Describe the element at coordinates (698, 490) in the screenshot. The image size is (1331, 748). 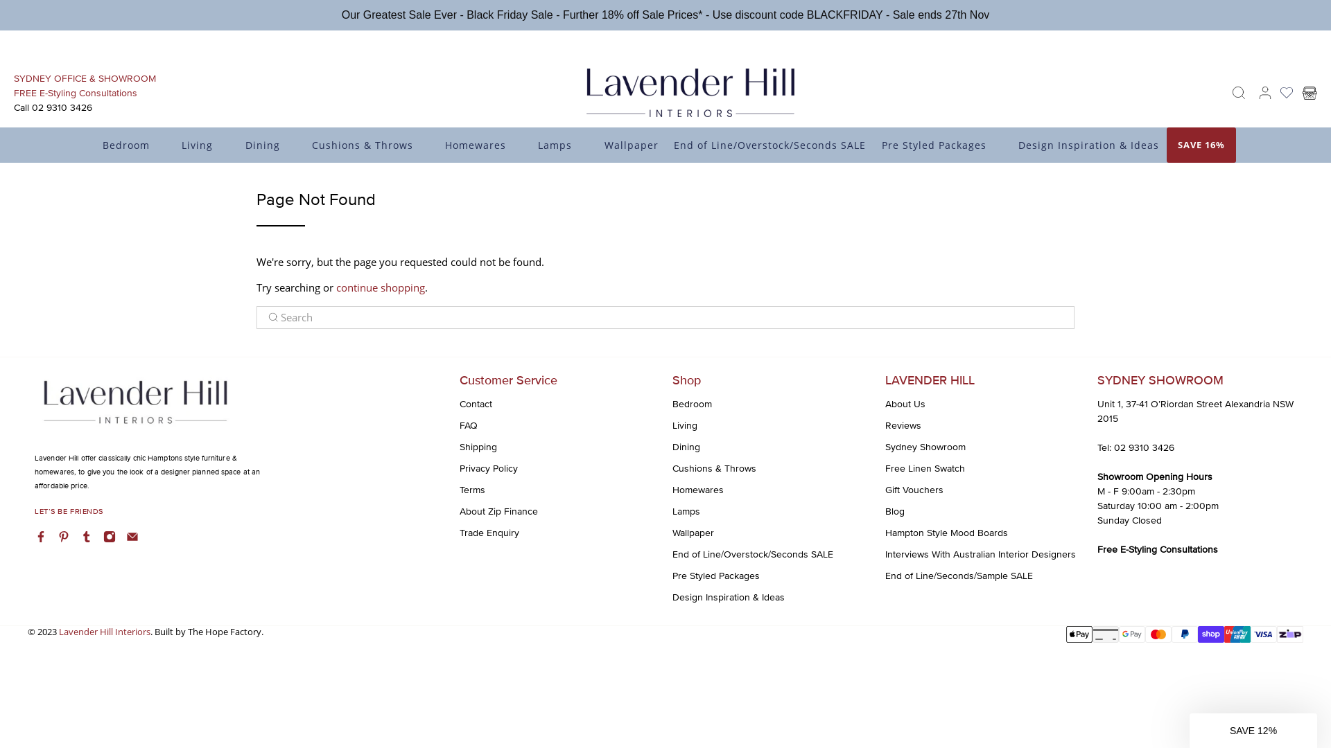
I see `Homewares` at that location.